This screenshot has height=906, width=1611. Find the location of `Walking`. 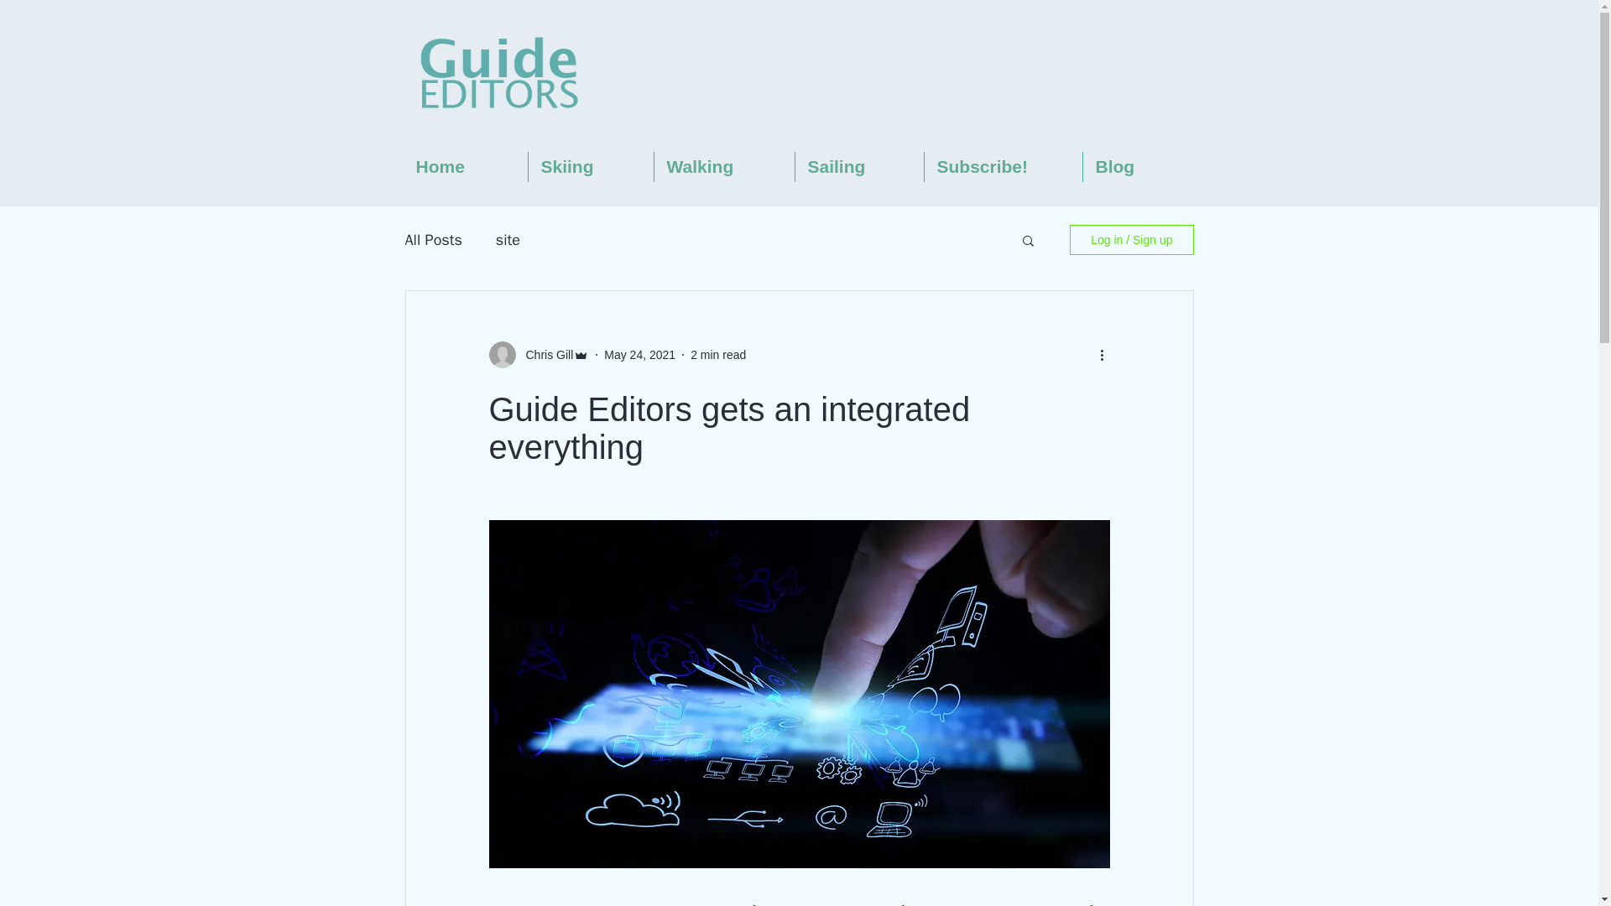

Walking is located at coordinates (723, 167).